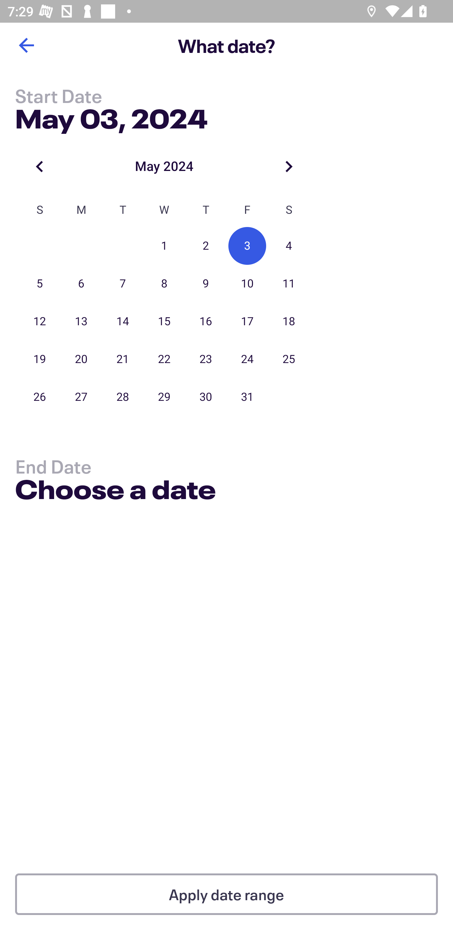 This screenshot has width=453, height=932. I want to click on 1 01 May 2024, so click(164, 246).